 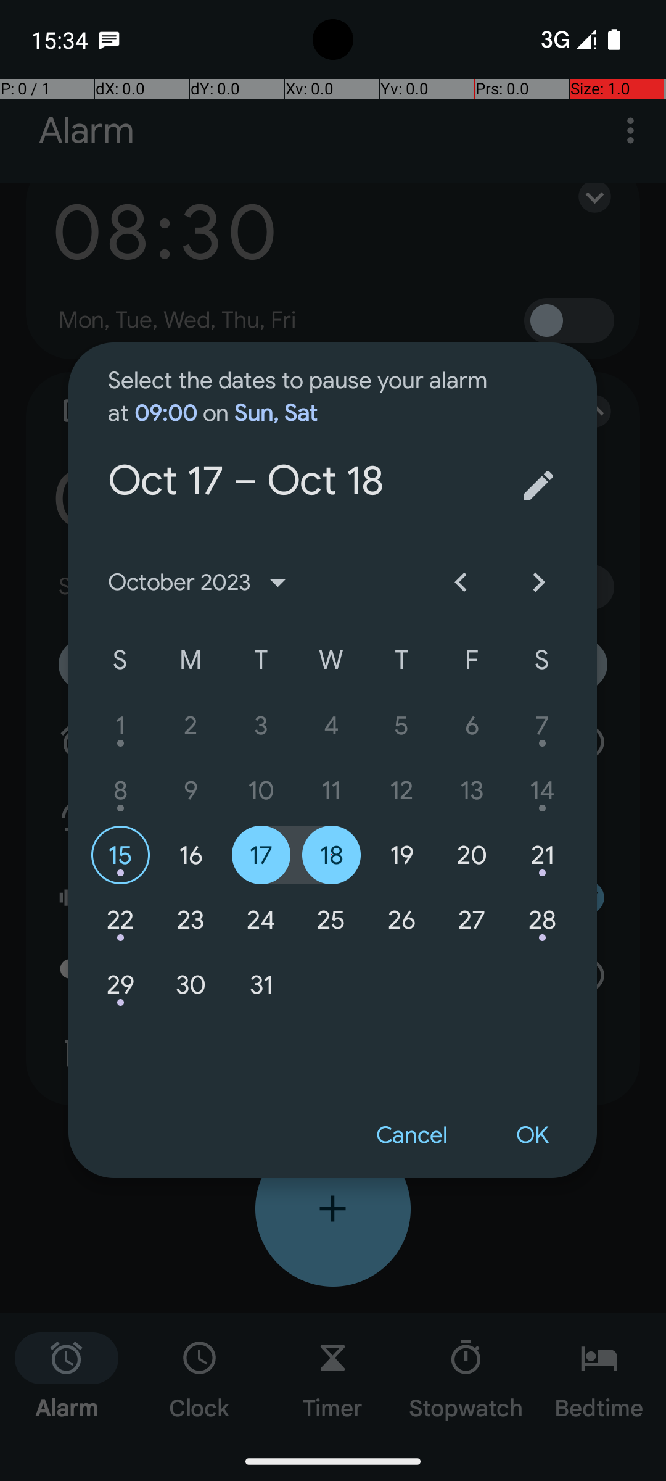 What do you see at coordinates (538, 583) in the screenshot?
I see `Change to next month` at bounding box center [538, 583].